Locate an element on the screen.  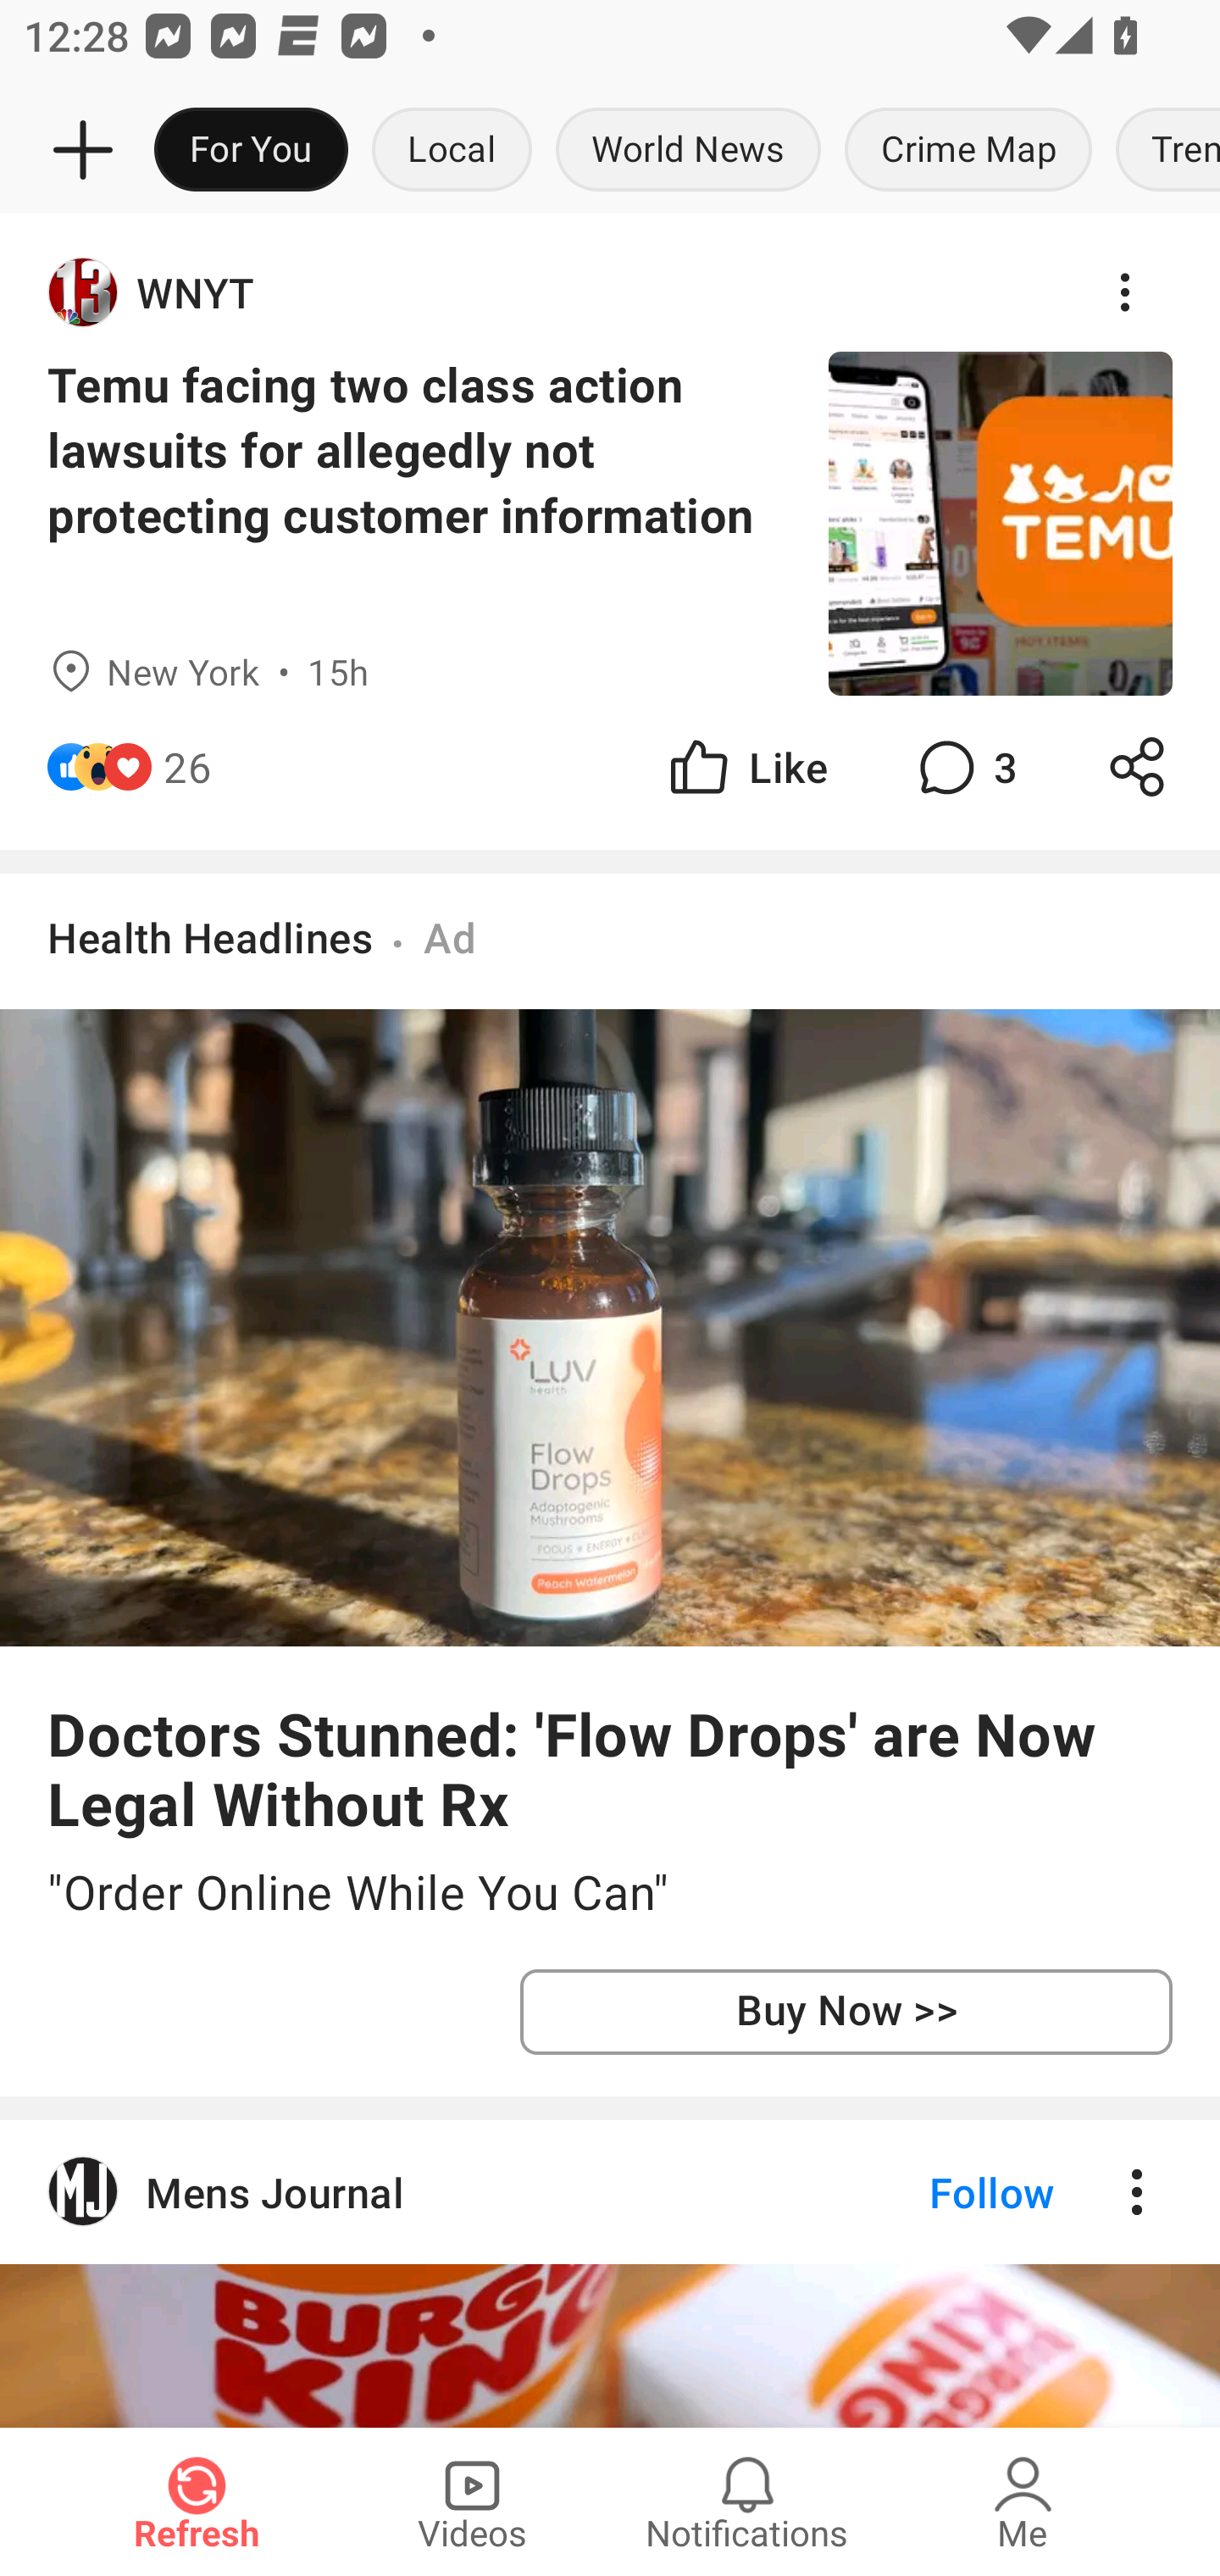
Me is located at coordinates (1023, 2501).